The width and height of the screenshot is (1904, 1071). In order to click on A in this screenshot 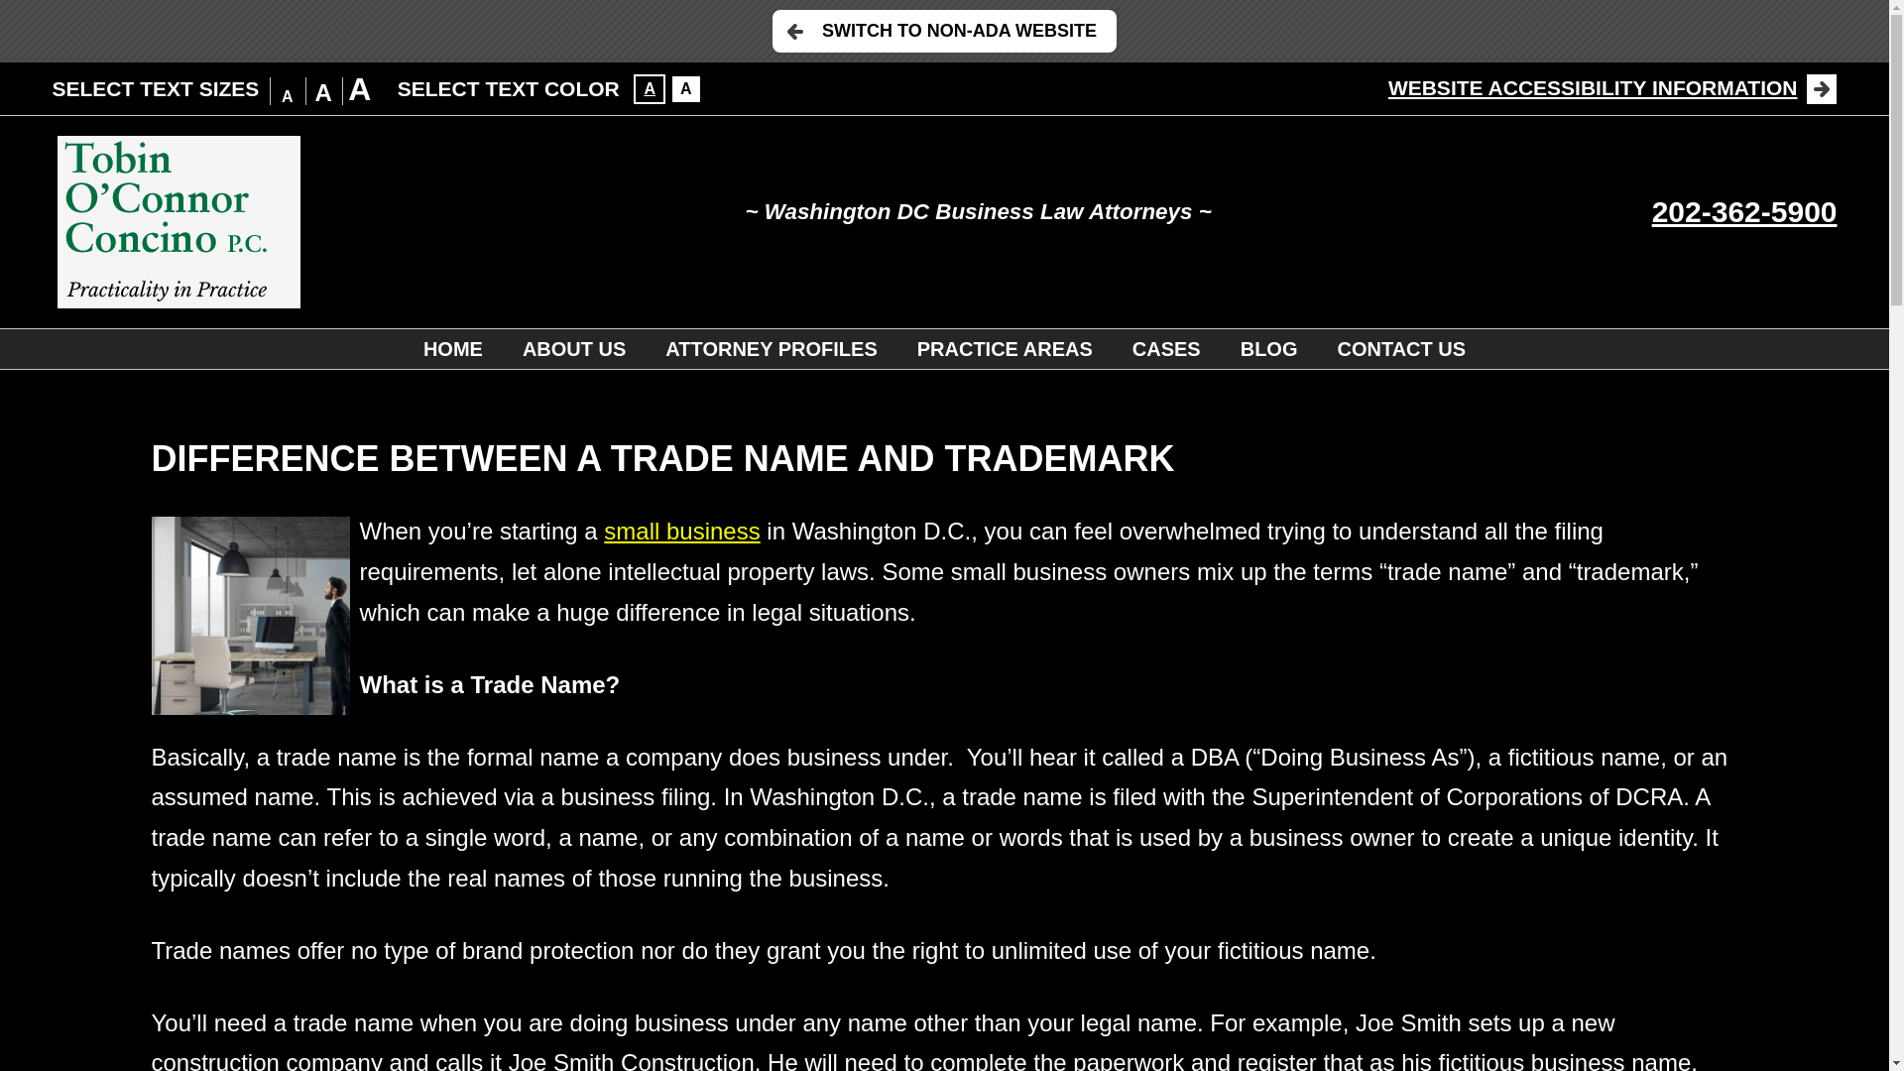, I will do `click(686, 88)`.